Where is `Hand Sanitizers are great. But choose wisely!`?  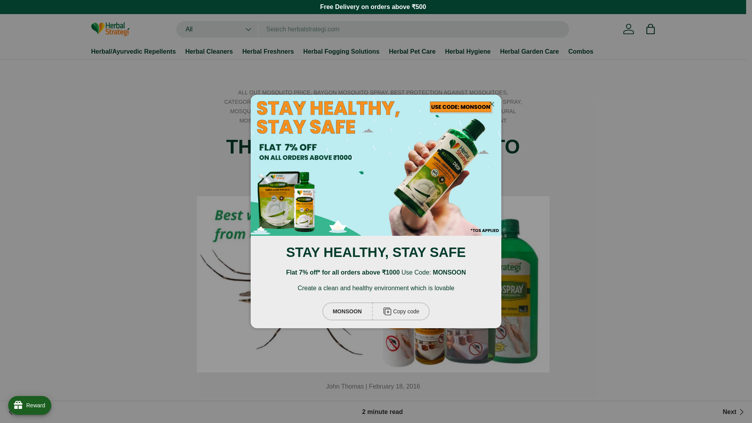
Hand Sanitizers are great. But choose wisely! is located at coordinates (734, 412).